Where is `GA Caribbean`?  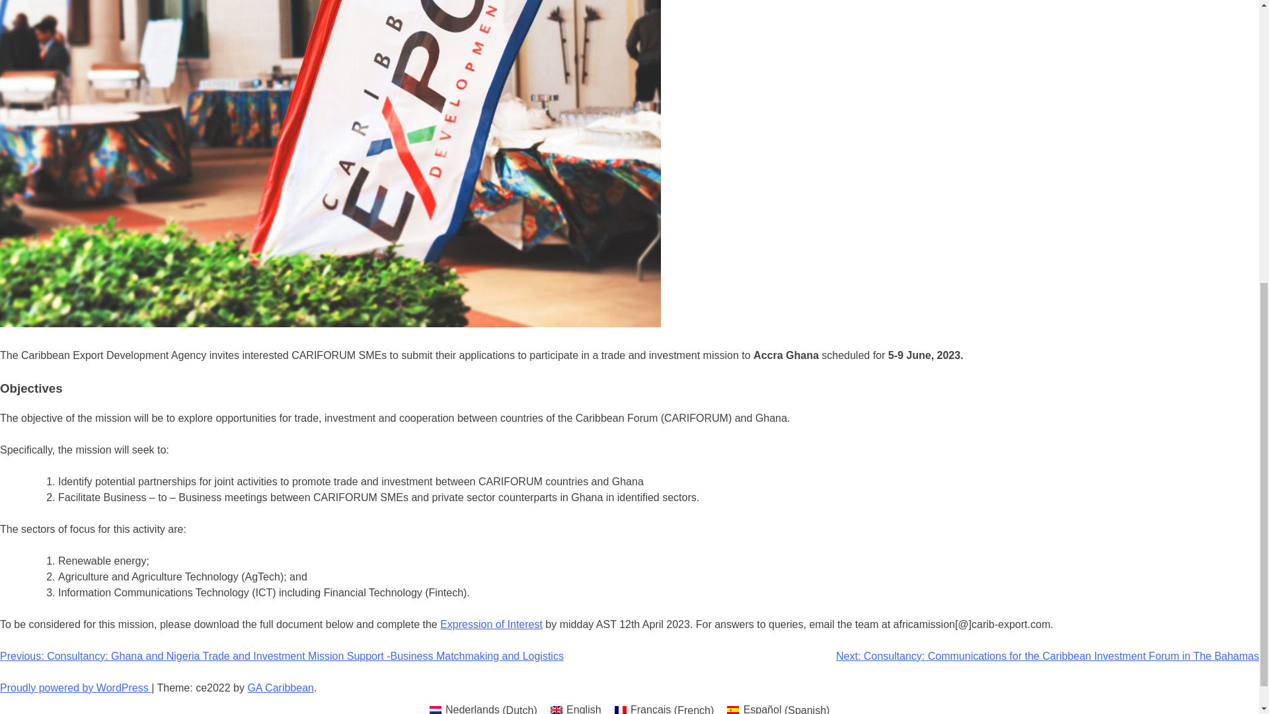
GA Caribbean is located at coordinates (280, 688).